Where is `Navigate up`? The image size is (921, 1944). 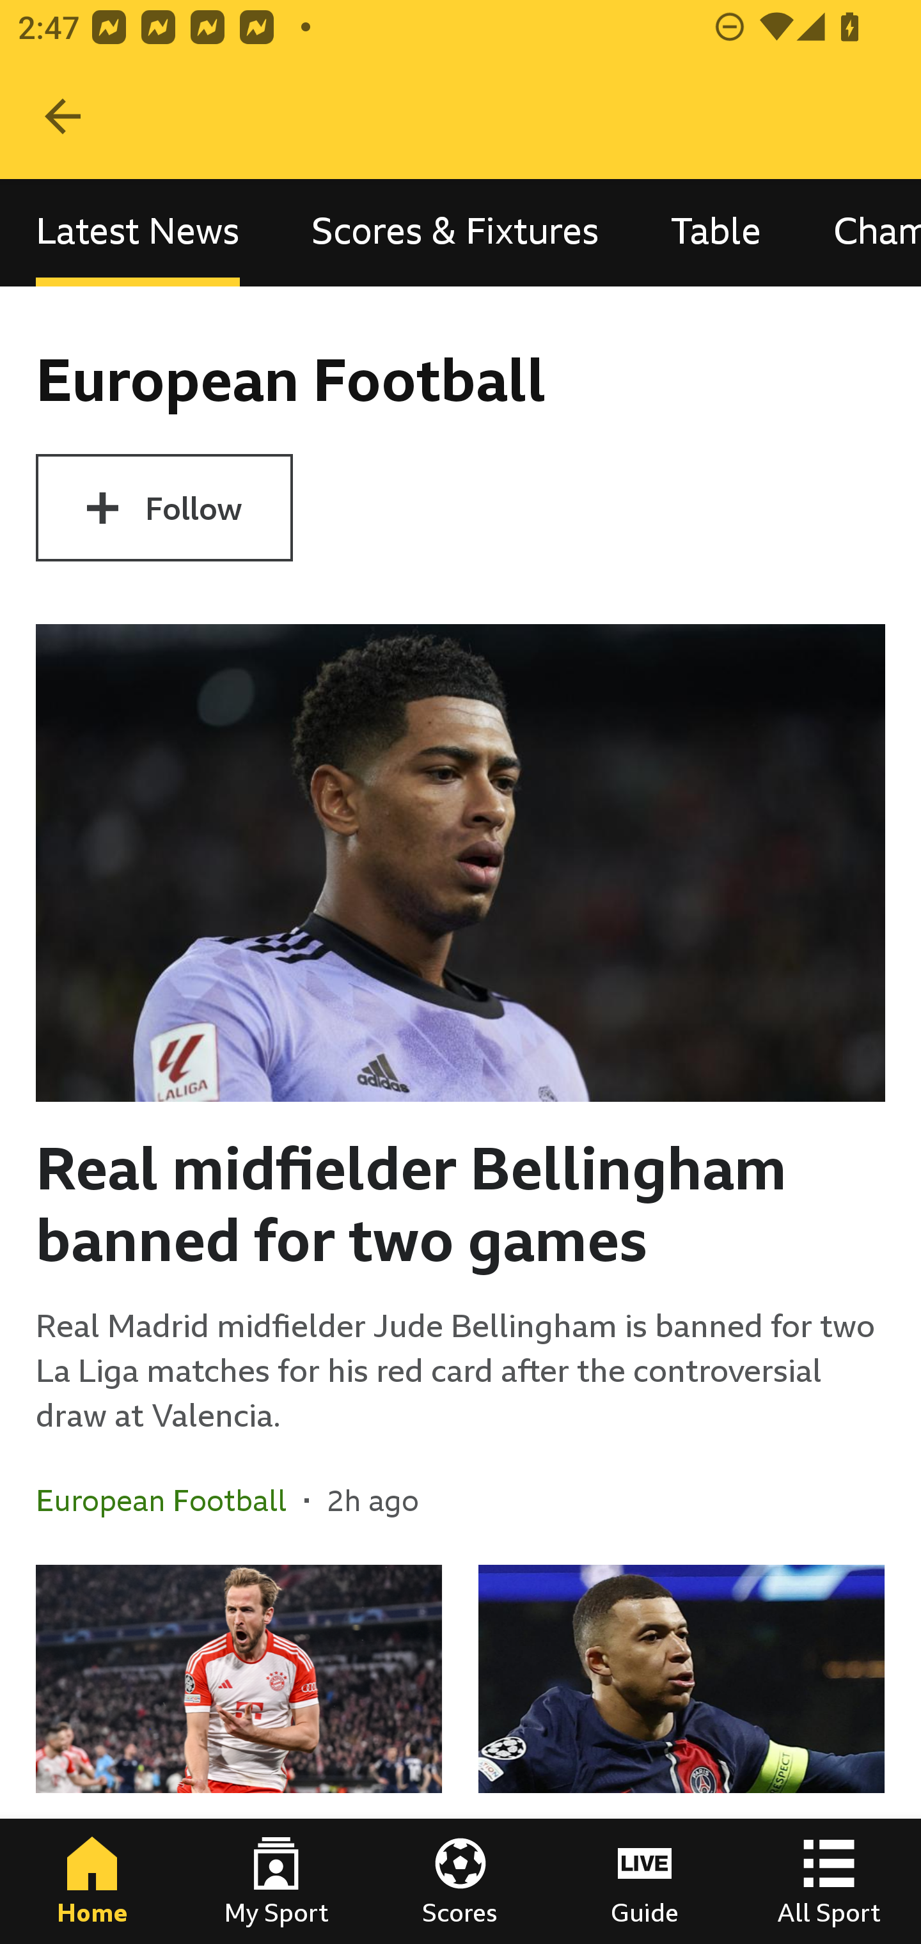 Navigate up is located at coordinates (63, 116).